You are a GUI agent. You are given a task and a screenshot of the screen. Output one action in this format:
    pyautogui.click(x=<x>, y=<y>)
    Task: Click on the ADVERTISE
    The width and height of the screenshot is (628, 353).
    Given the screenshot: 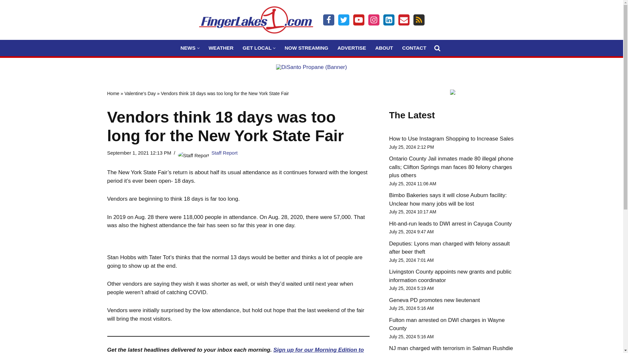 What is the action you would take?
    pyautogui.click(x=352, y=48)
    